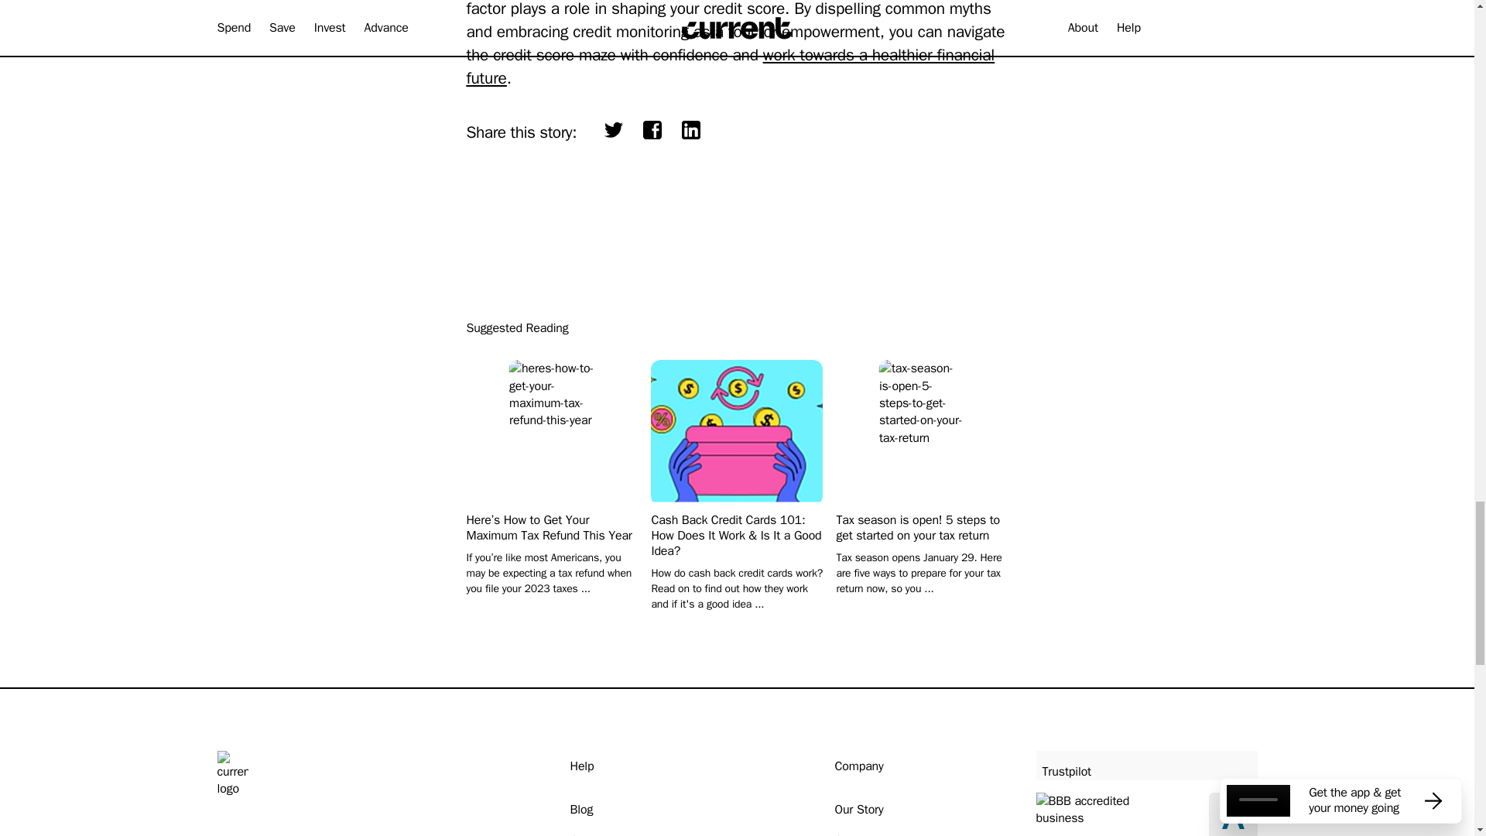 Image resolution: width=1486 pixels, height=836 pixels. Describe the element at coordinates (854, 833) in the screenshot. I see `Careers` at that location.